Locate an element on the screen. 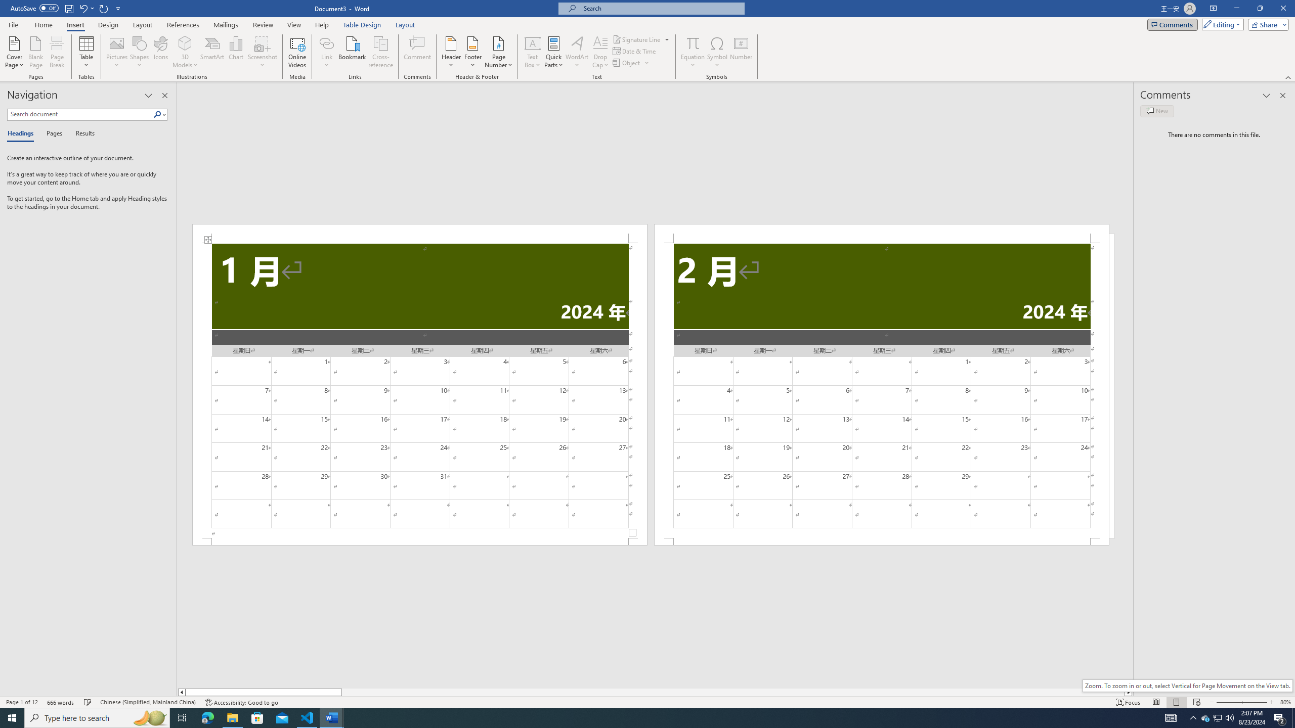 The width and height of the screenshot is (1295, 728). Object... is located at coordinates (627, 63).